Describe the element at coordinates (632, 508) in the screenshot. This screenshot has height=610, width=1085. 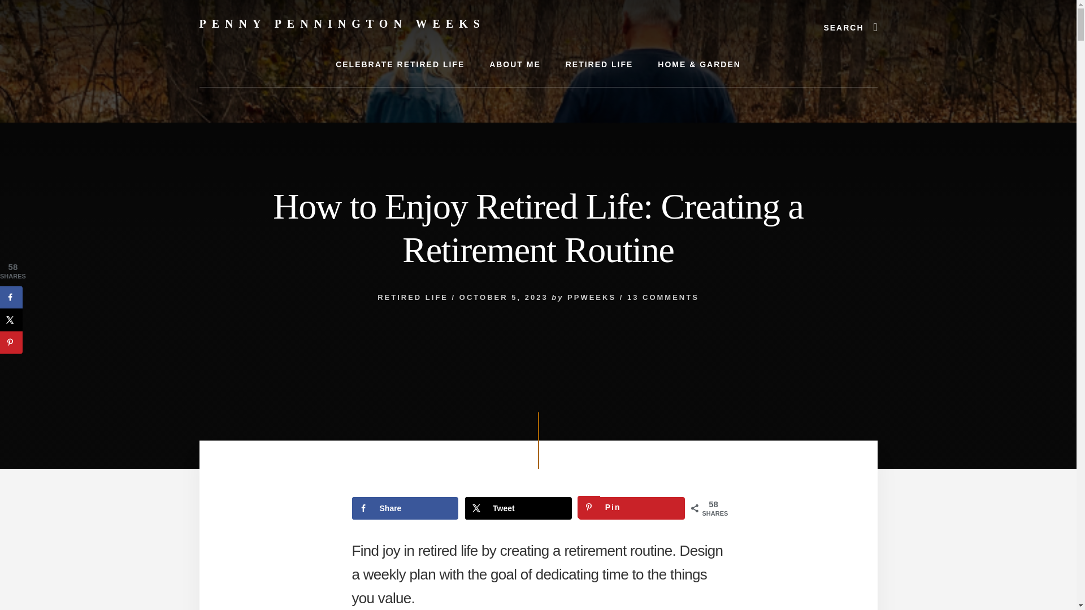
I see `Save to Pinterest` at that location.